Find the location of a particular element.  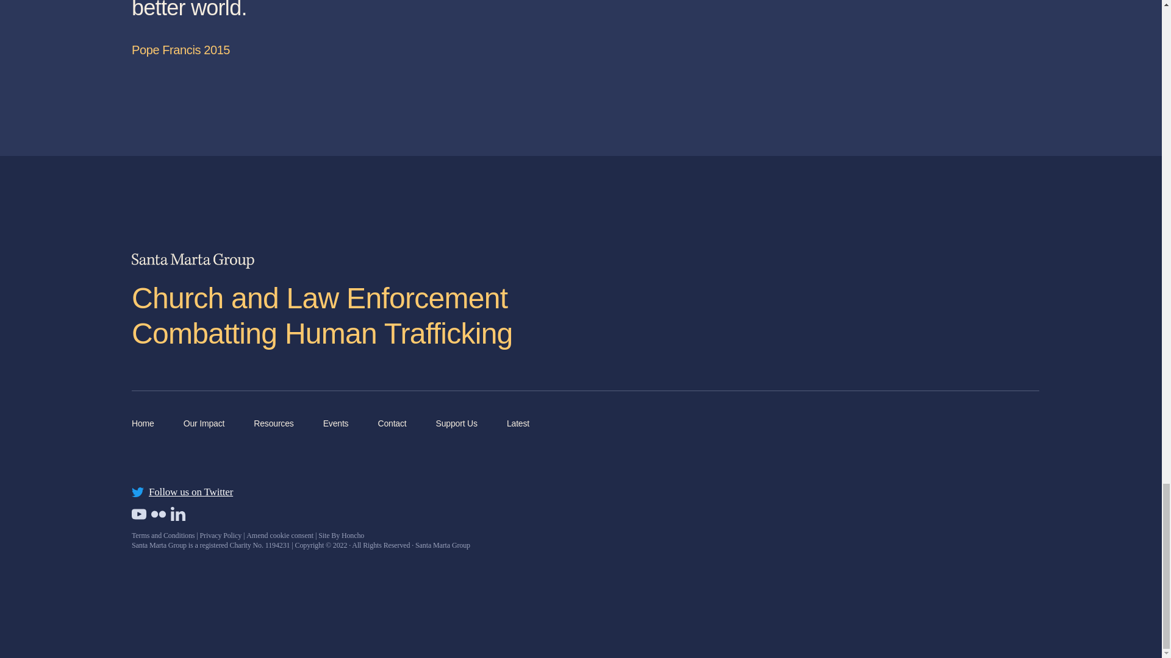

Latest is located at coordinates (518, 425).